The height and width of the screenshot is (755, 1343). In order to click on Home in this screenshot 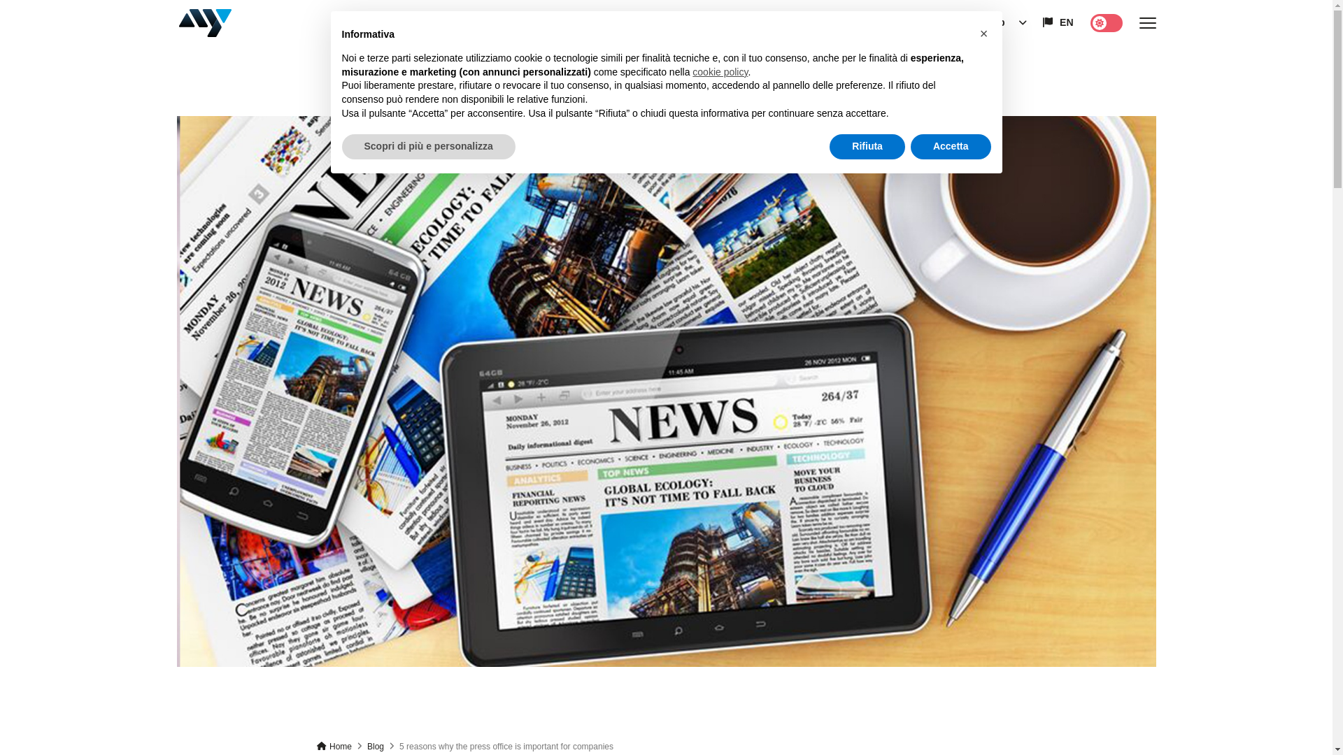, I will do `click(334, 746)`.